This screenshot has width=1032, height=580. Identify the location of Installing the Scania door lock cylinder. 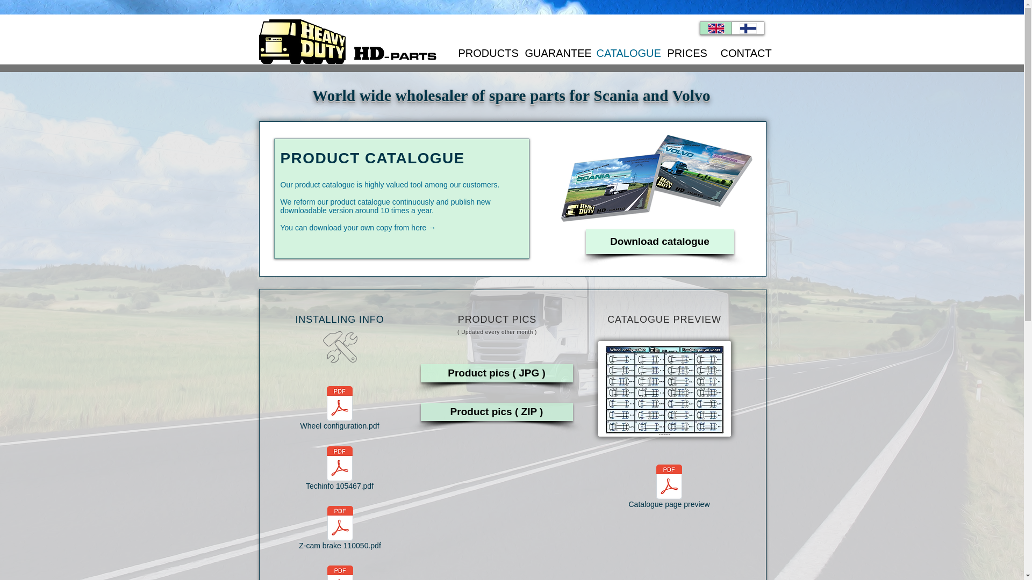
(340, 572).